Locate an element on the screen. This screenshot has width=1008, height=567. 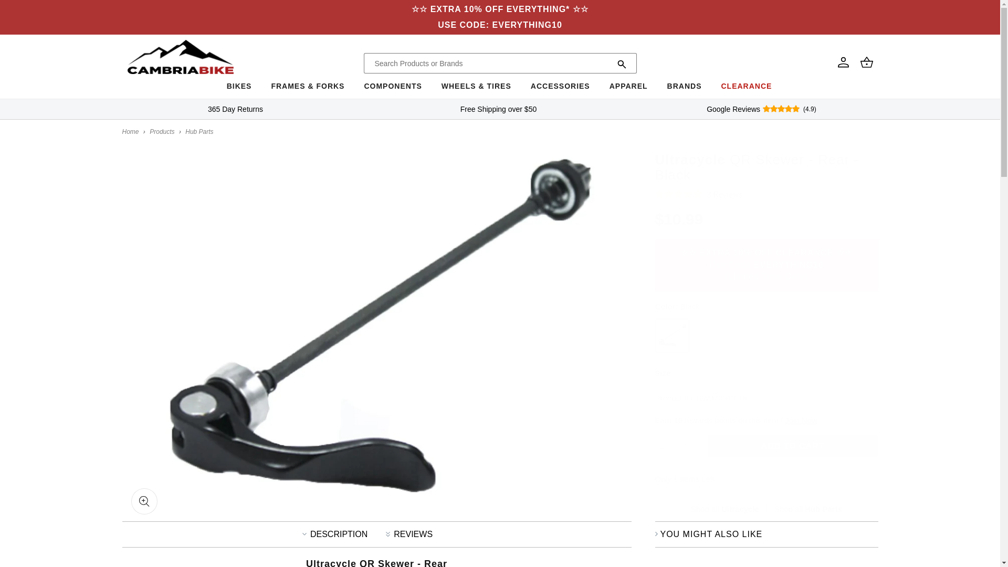
Products is located at coordinates (162, 132).